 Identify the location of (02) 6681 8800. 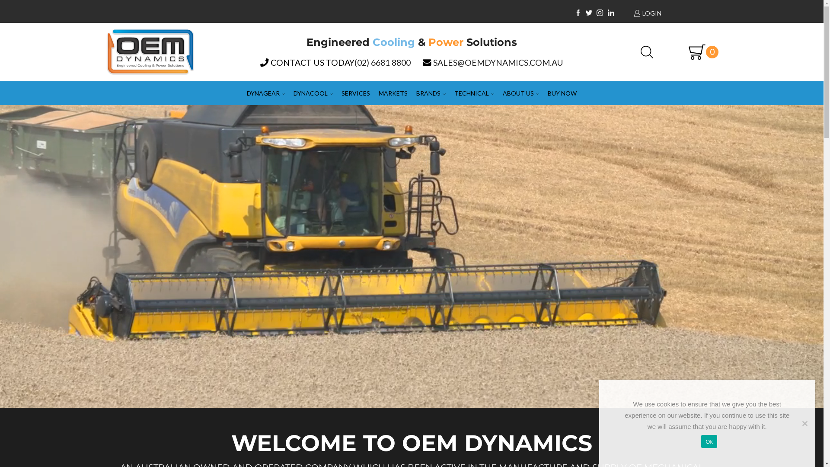
(383, 62).